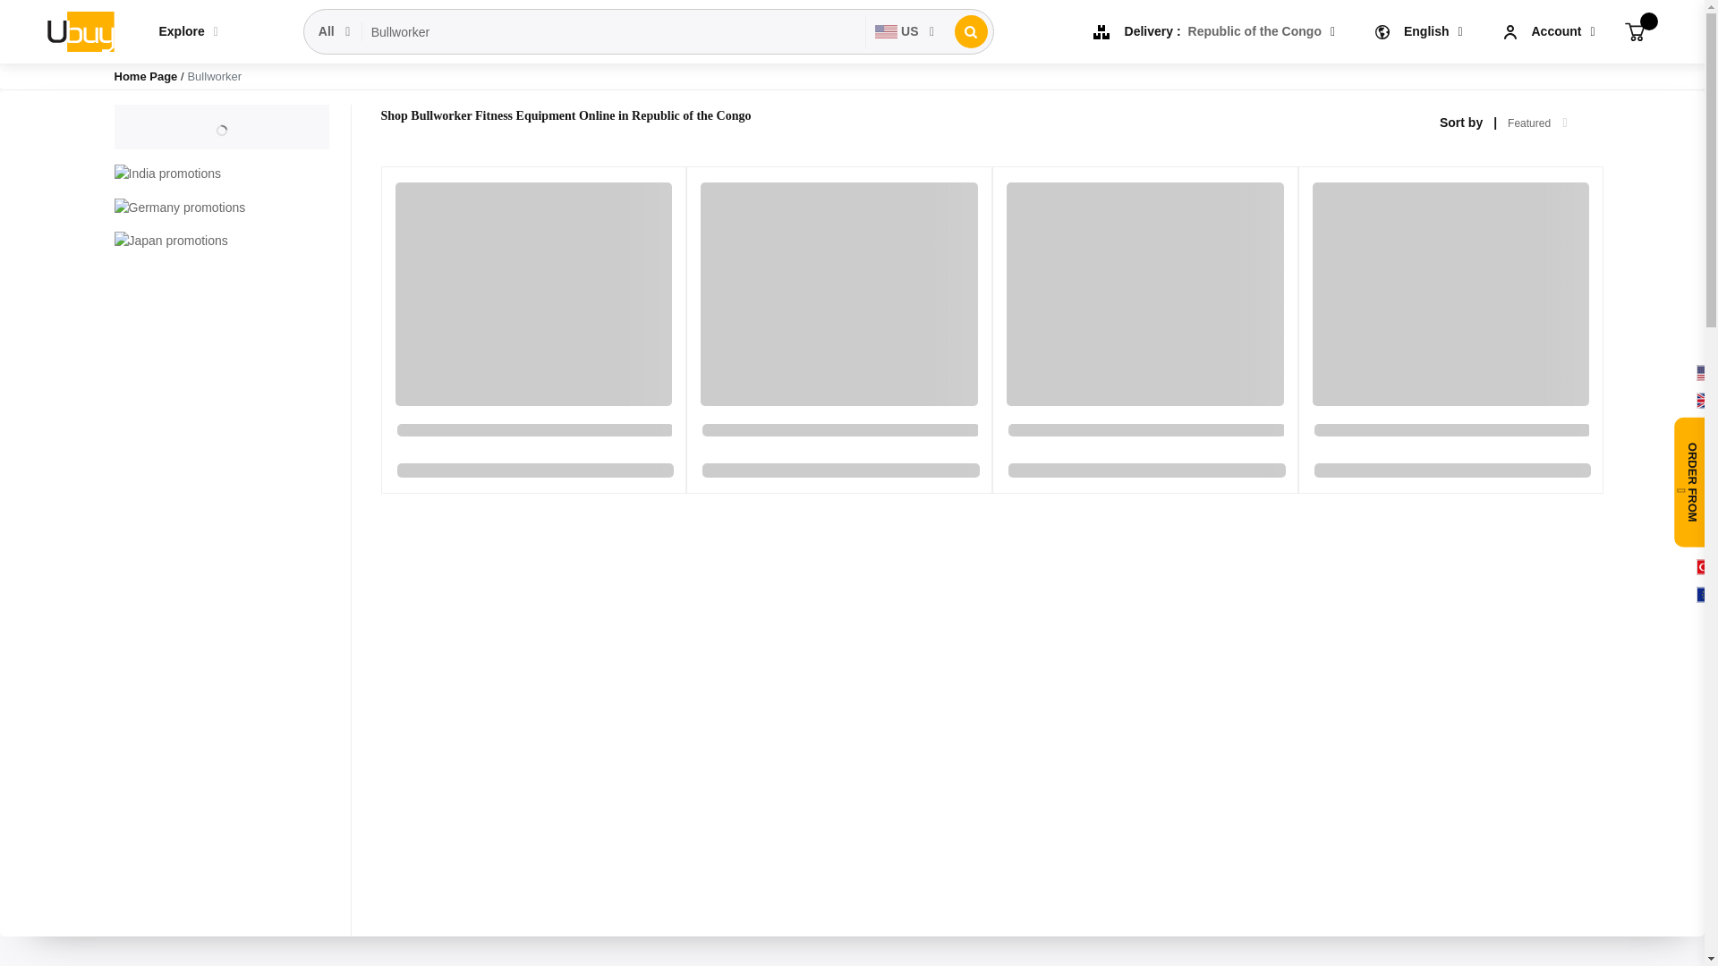 Image resolution: width=1718 pixels, height=966 pixels. I want to click on US, so click(906, 31).